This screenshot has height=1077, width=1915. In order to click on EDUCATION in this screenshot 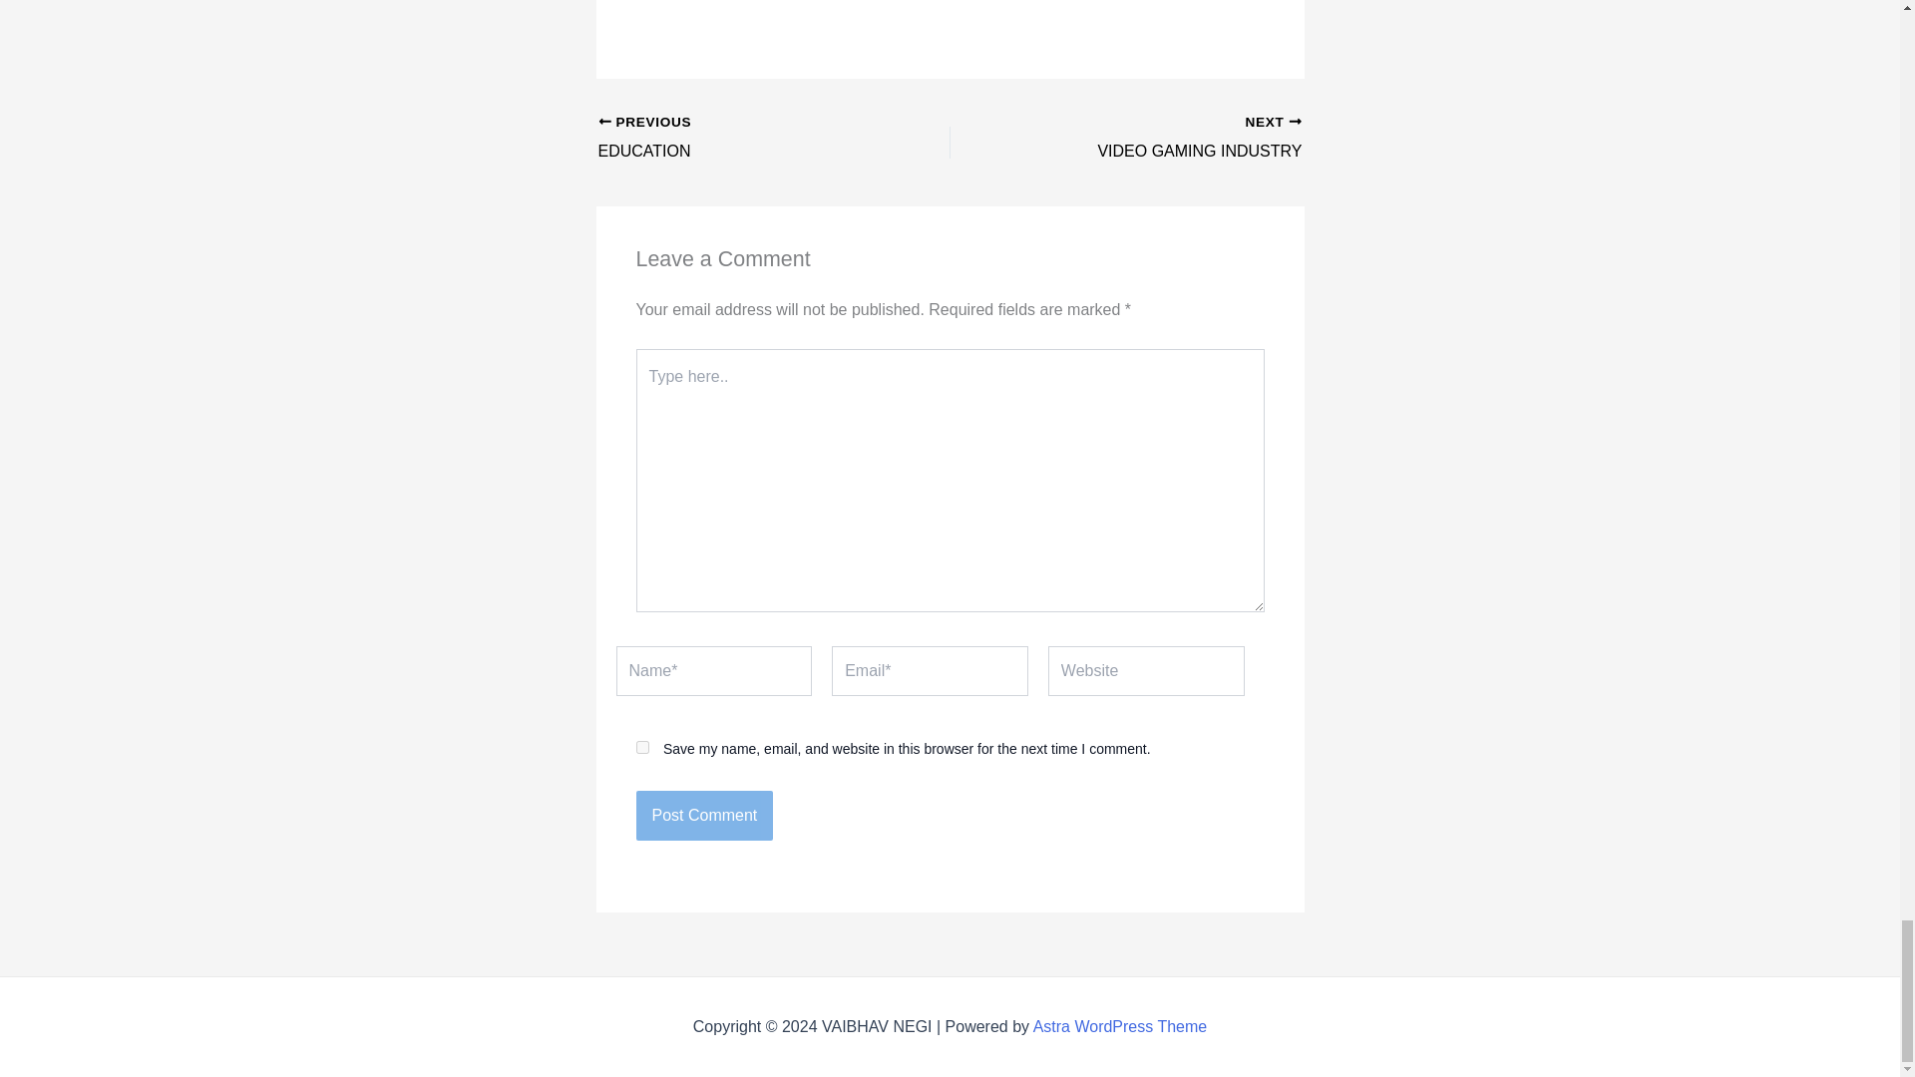, I will do `click(1121, 1025)`.